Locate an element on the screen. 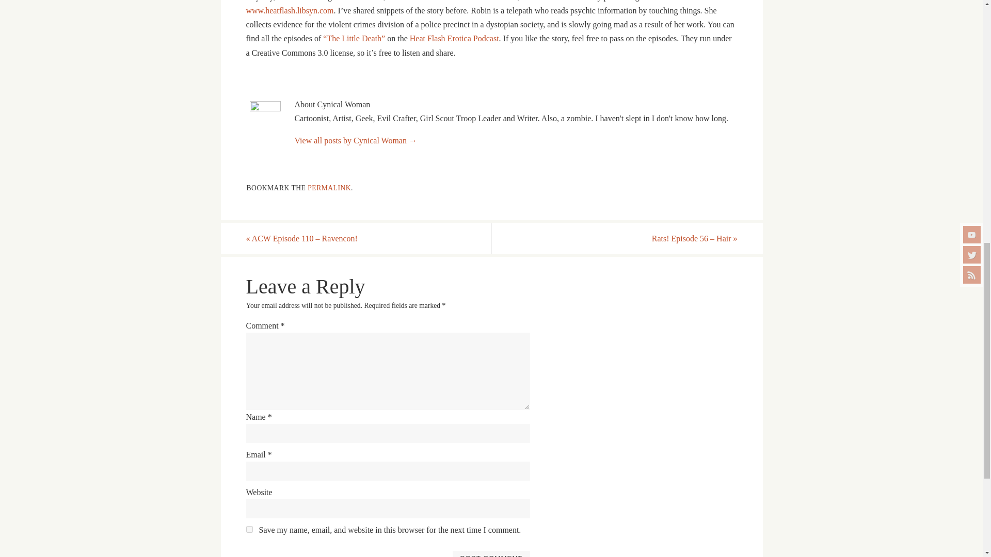 The image size is (991, 557). www.heatflash.libsyn.com is located at coordinates (289, 10).